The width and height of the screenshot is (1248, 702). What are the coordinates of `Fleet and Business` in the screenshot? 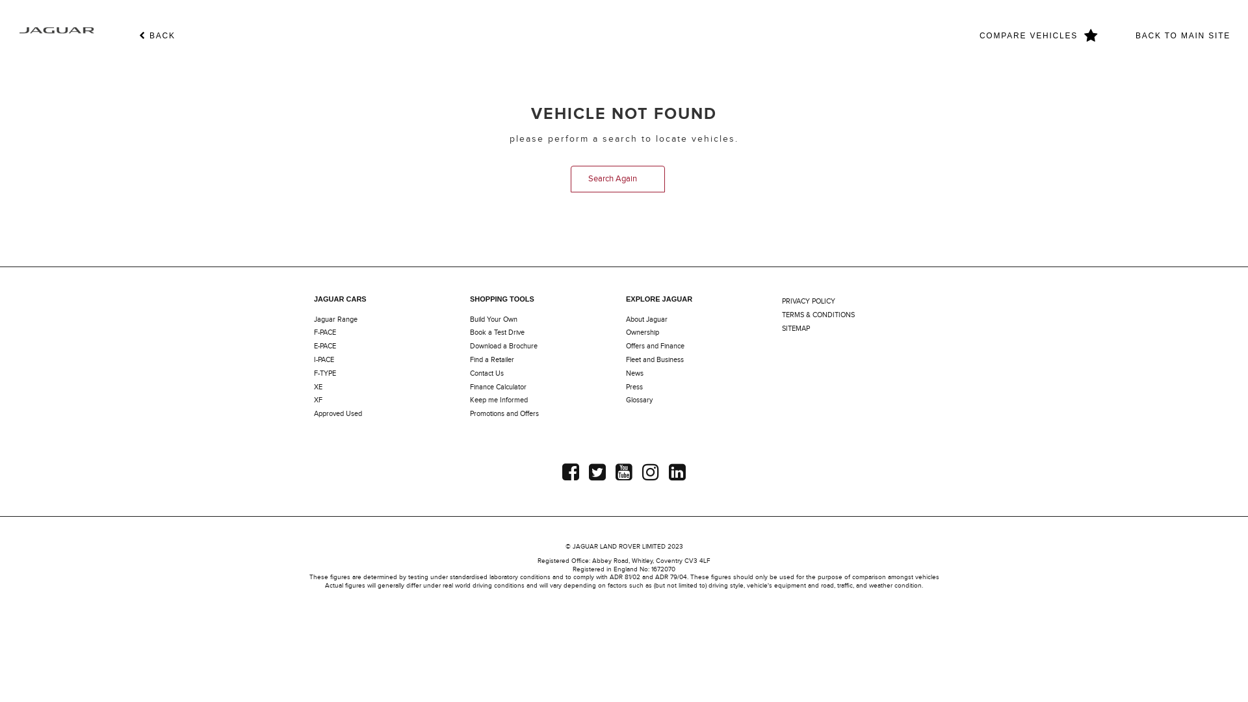 It's located at (655, 360).